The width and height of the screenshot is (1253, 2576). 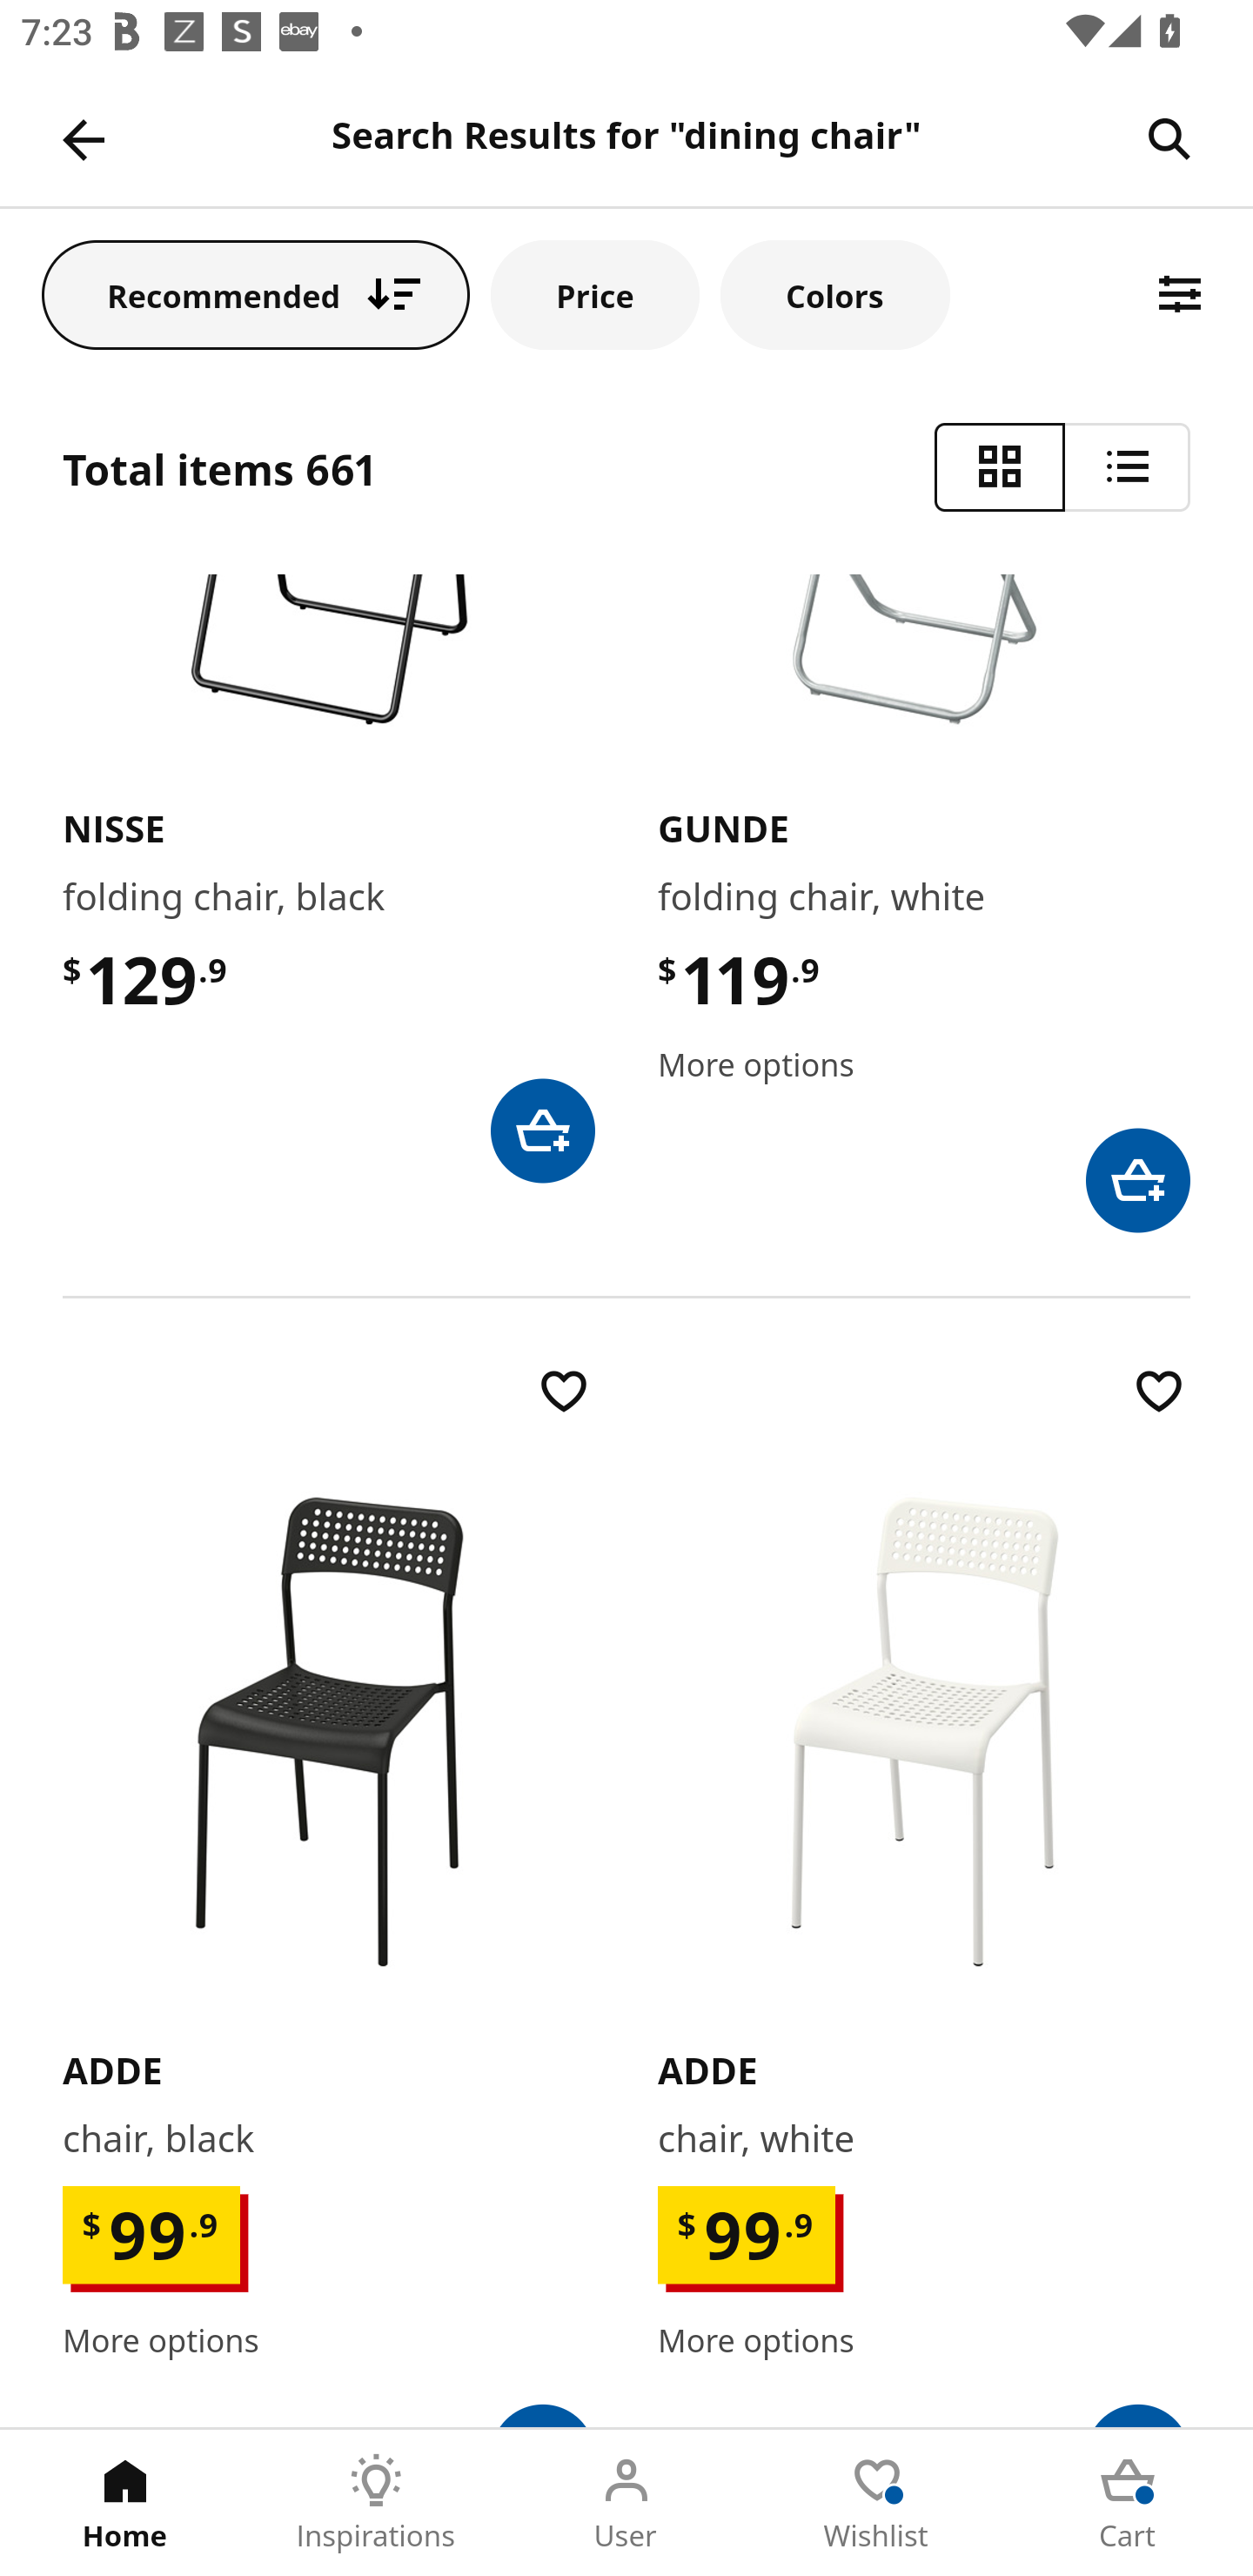 I want to click on Price, so click(x=595, y=294).